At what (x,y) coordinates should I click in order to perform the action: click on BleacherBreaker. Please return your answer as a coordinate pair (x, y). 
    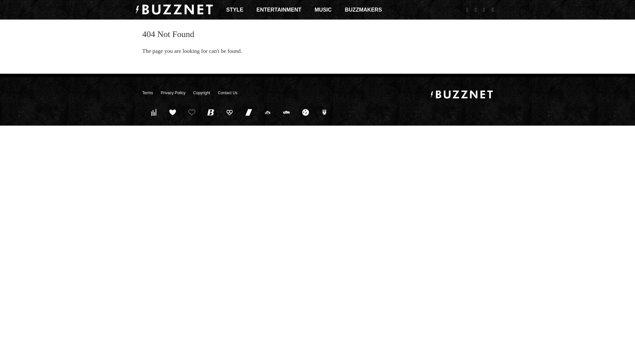
    Looking at the image, I should click on (211, 112).